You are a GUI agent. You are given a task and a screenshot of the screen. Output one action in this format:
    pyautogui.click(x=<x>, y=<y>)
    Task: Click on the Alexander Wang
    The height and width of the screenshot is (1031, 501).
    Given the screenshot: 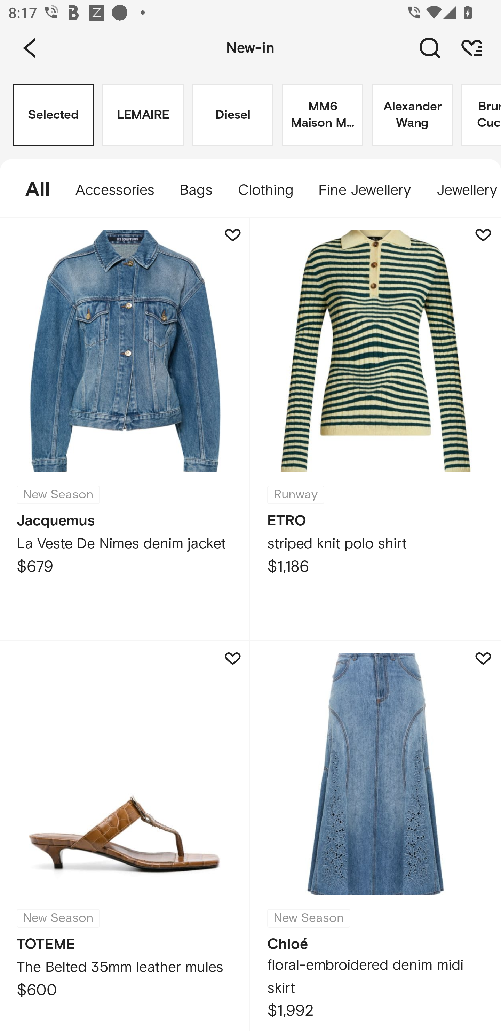 What is the action you would take?
    pyautogui.click(x=412, y=115)
    